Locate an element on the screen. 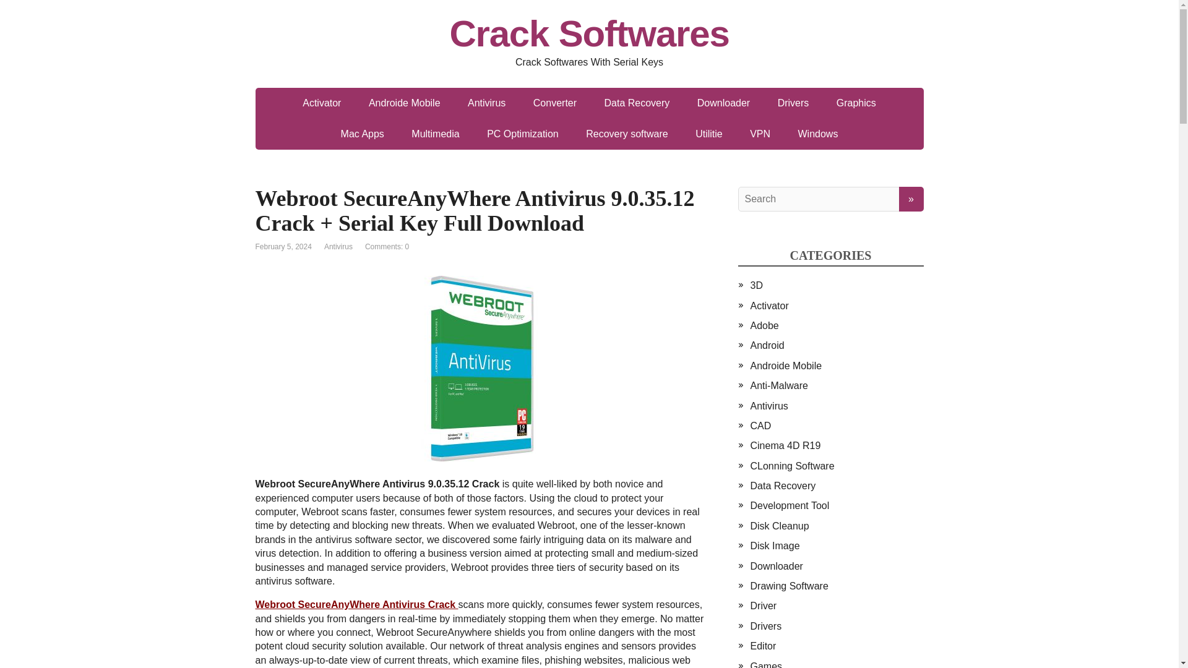 This screenshot has width=1188, height=668. Recovery software is located at coordinates (627, 134).